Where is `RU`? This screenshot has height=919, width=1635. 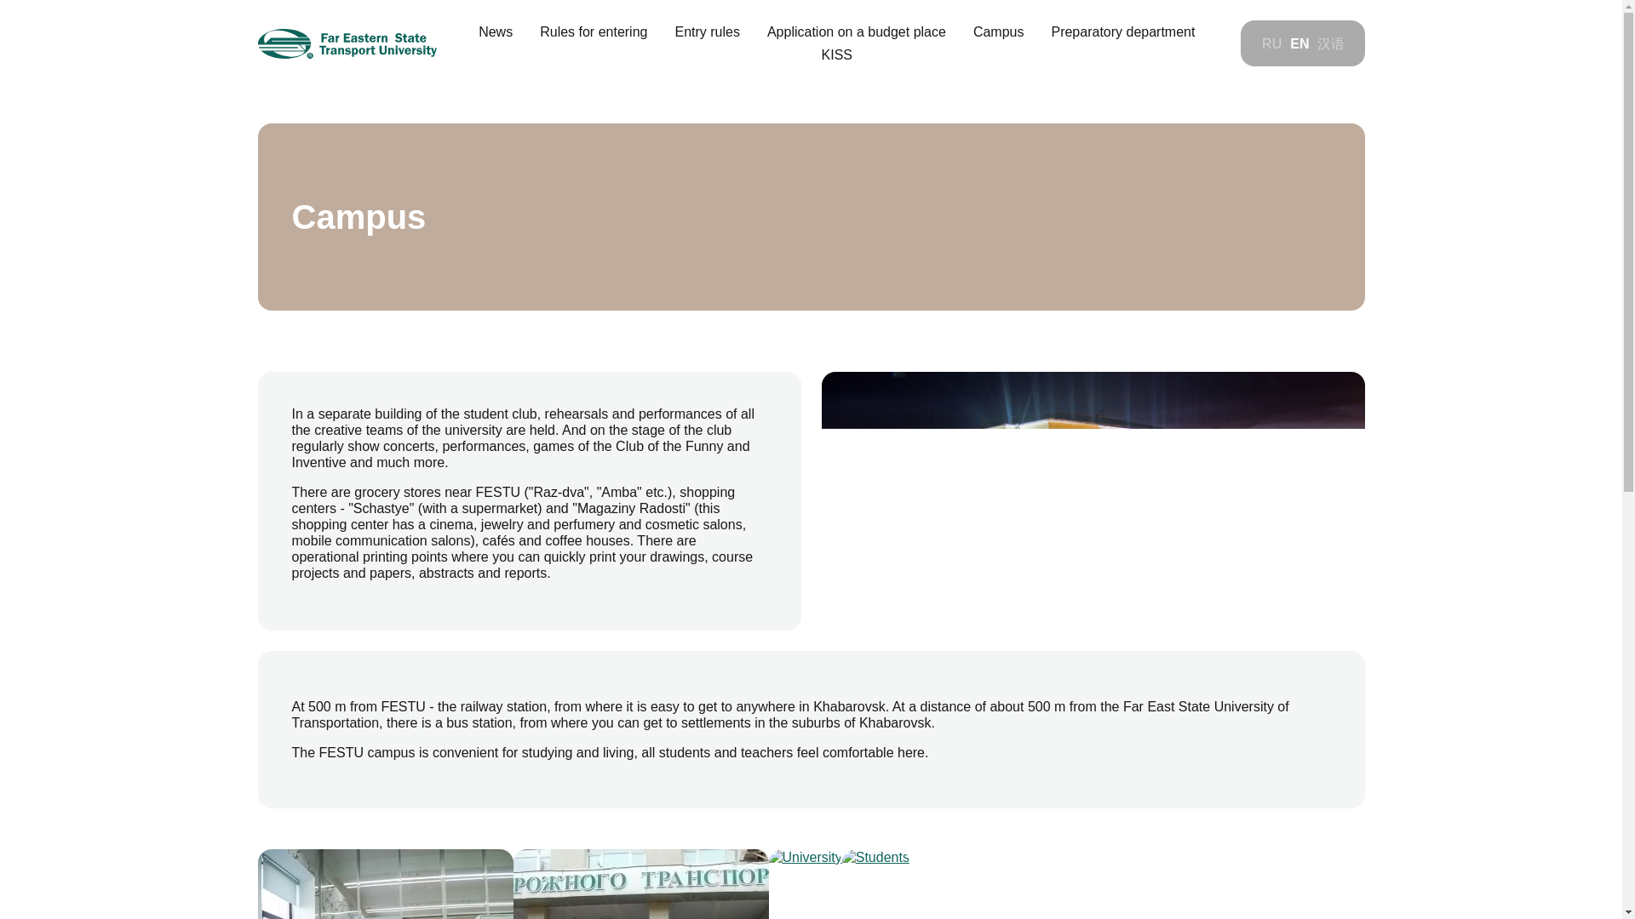 RU is located at coordinates (1272, 44).